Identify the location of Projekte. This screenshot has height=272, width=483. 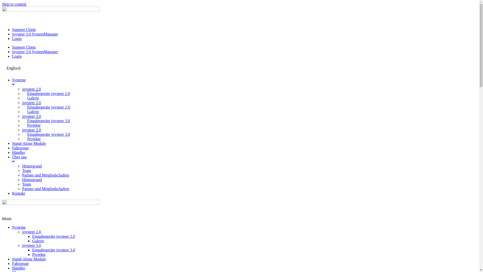
(34, 139).